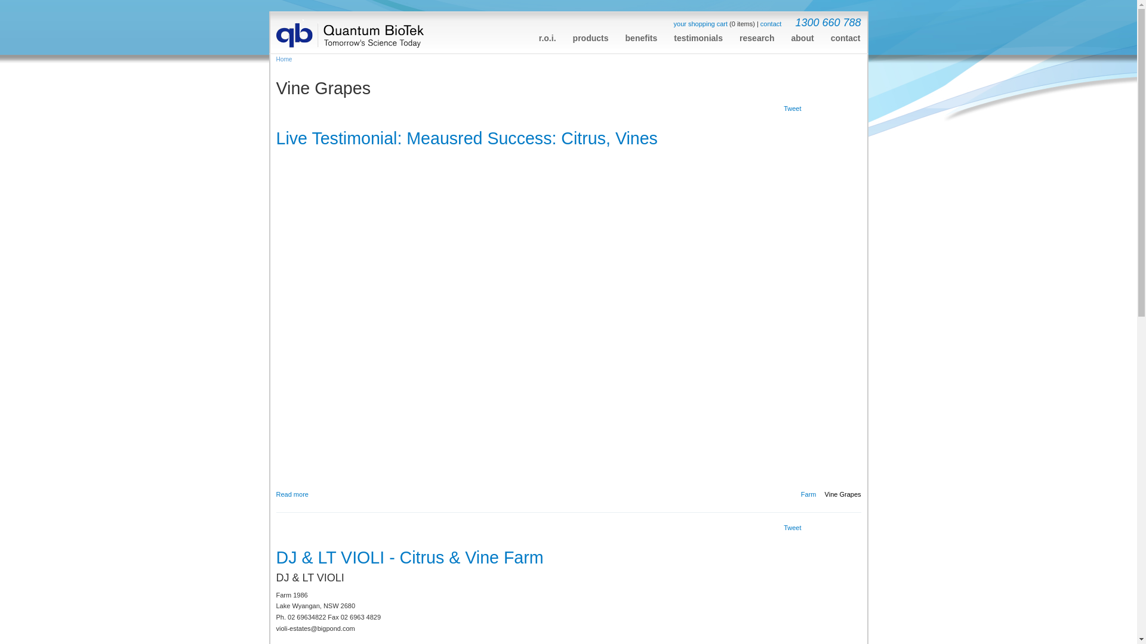  Describe the element at coordinates (793, 109) in the screenshot. I see `Tweet` at that location.